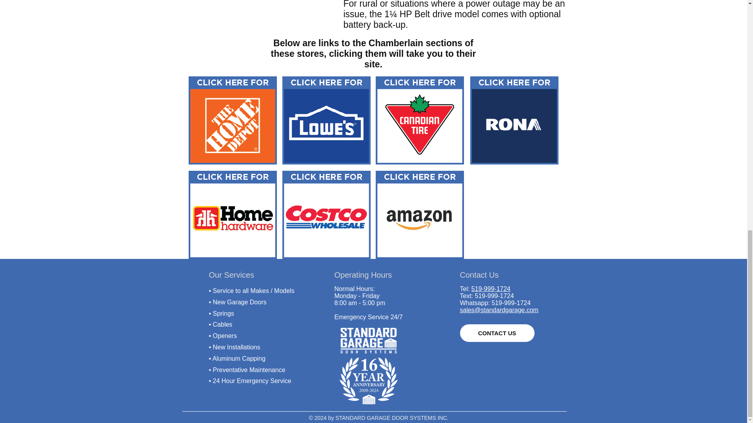 This screenshot has height=423, width=753. Describe the element at coordinates (491, 289) in the screenshot. I see `519-999-1724` at that location.